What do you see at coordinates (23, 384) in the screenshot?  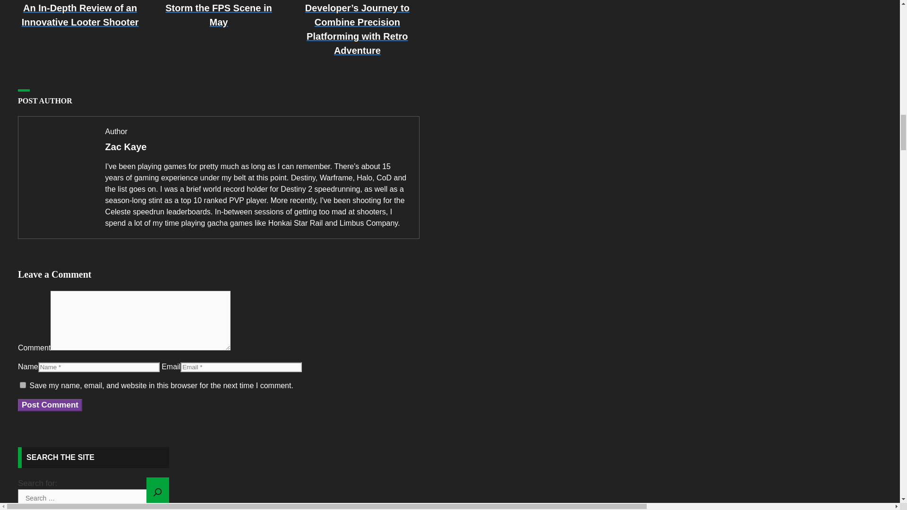 I see `yes` at bounding box center [23, 384].